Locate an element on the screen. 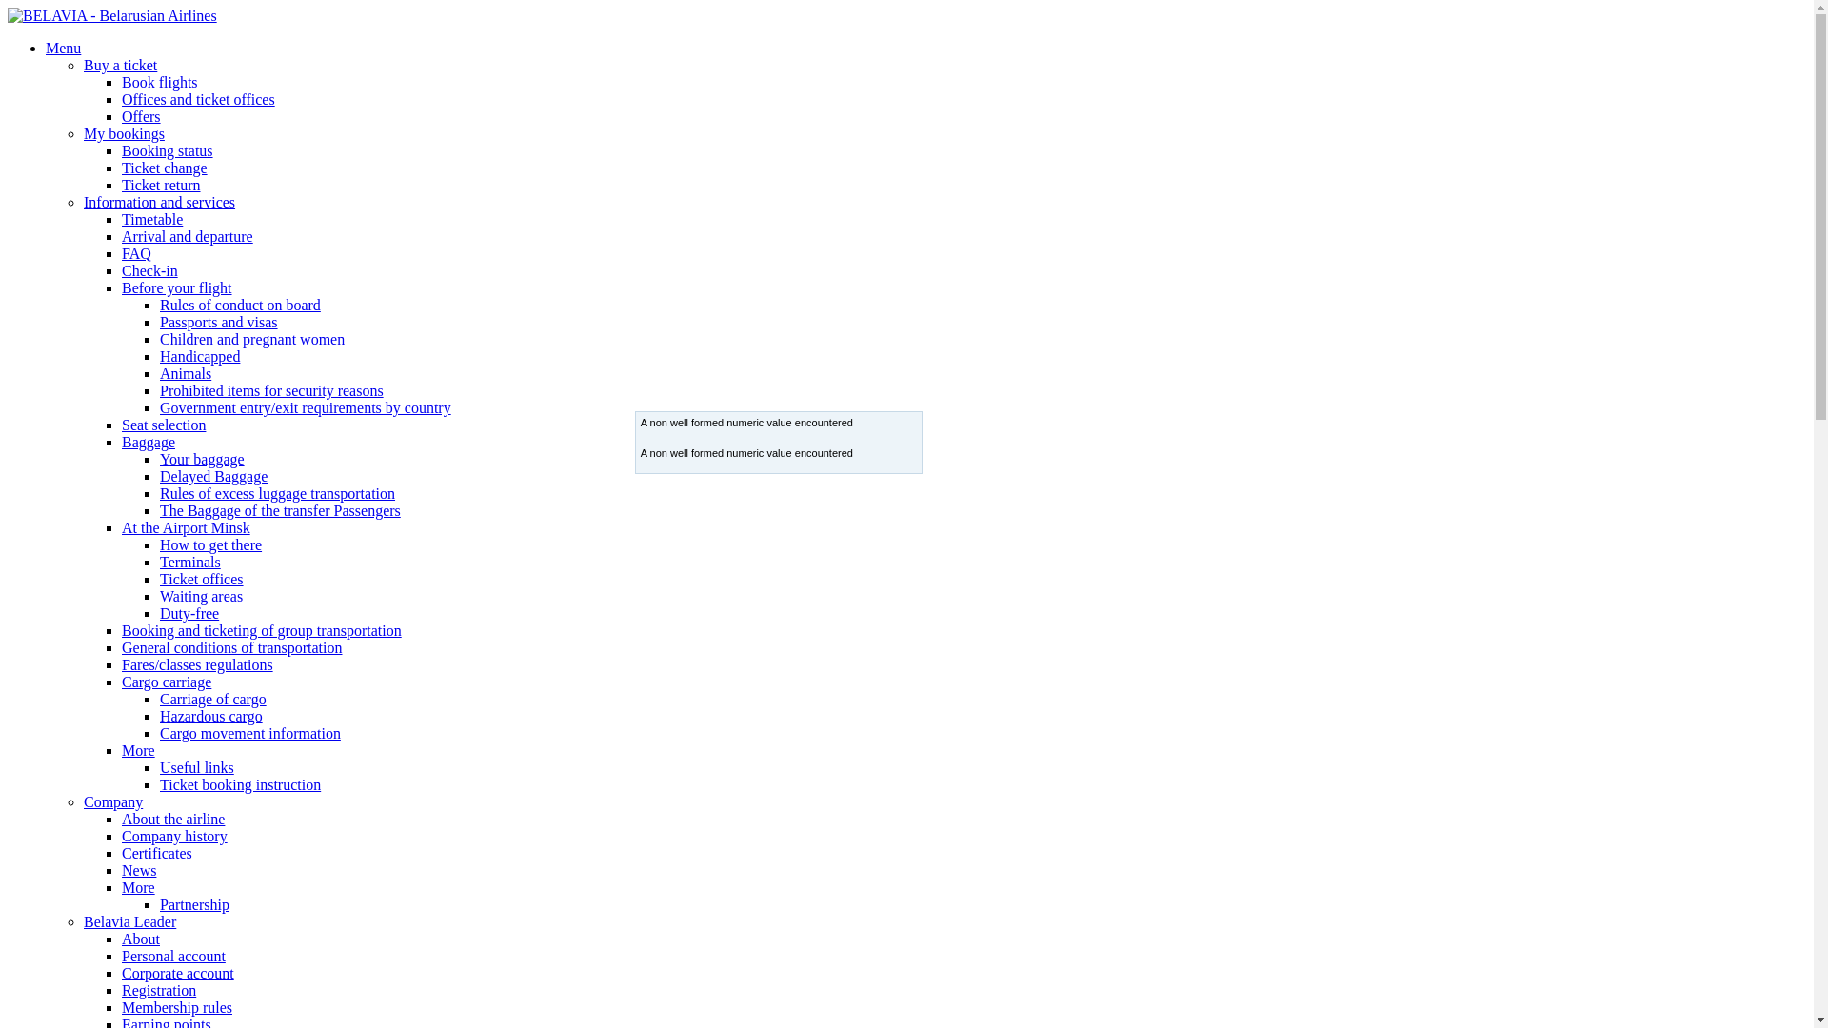 Image resolution: width=1828 pixels, height=1028 pixels. General conditions of transportation is located at coordinates (232, 647).